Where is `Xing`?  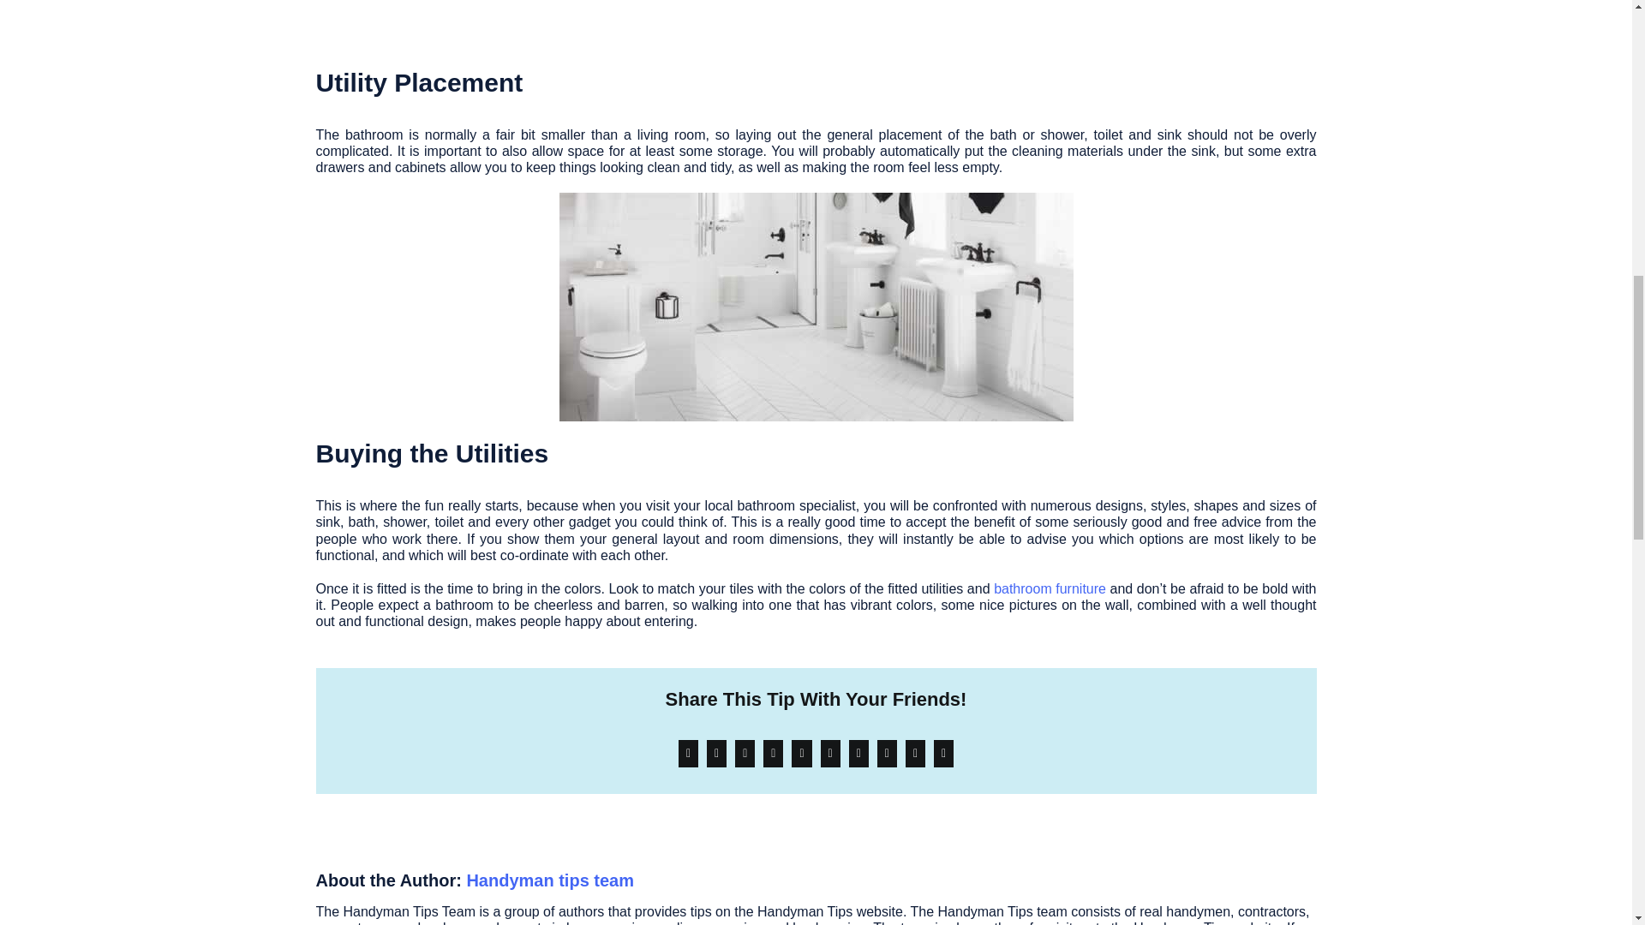 Xing is located at coordinates (915, 753).